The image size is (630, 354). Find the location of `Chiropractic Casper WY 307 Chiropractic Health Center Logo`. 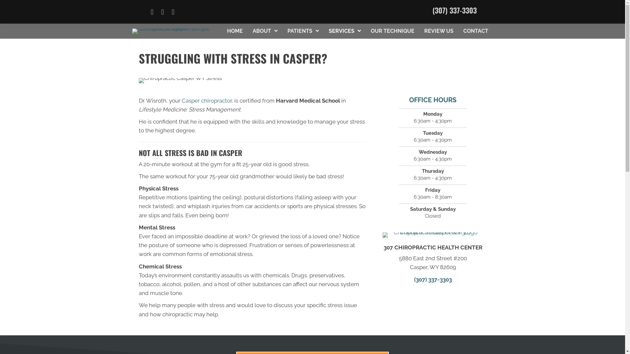

Chiropractic Casper WY 307 Chiropractic Health Center Logo is located at coordinates (172, 31).